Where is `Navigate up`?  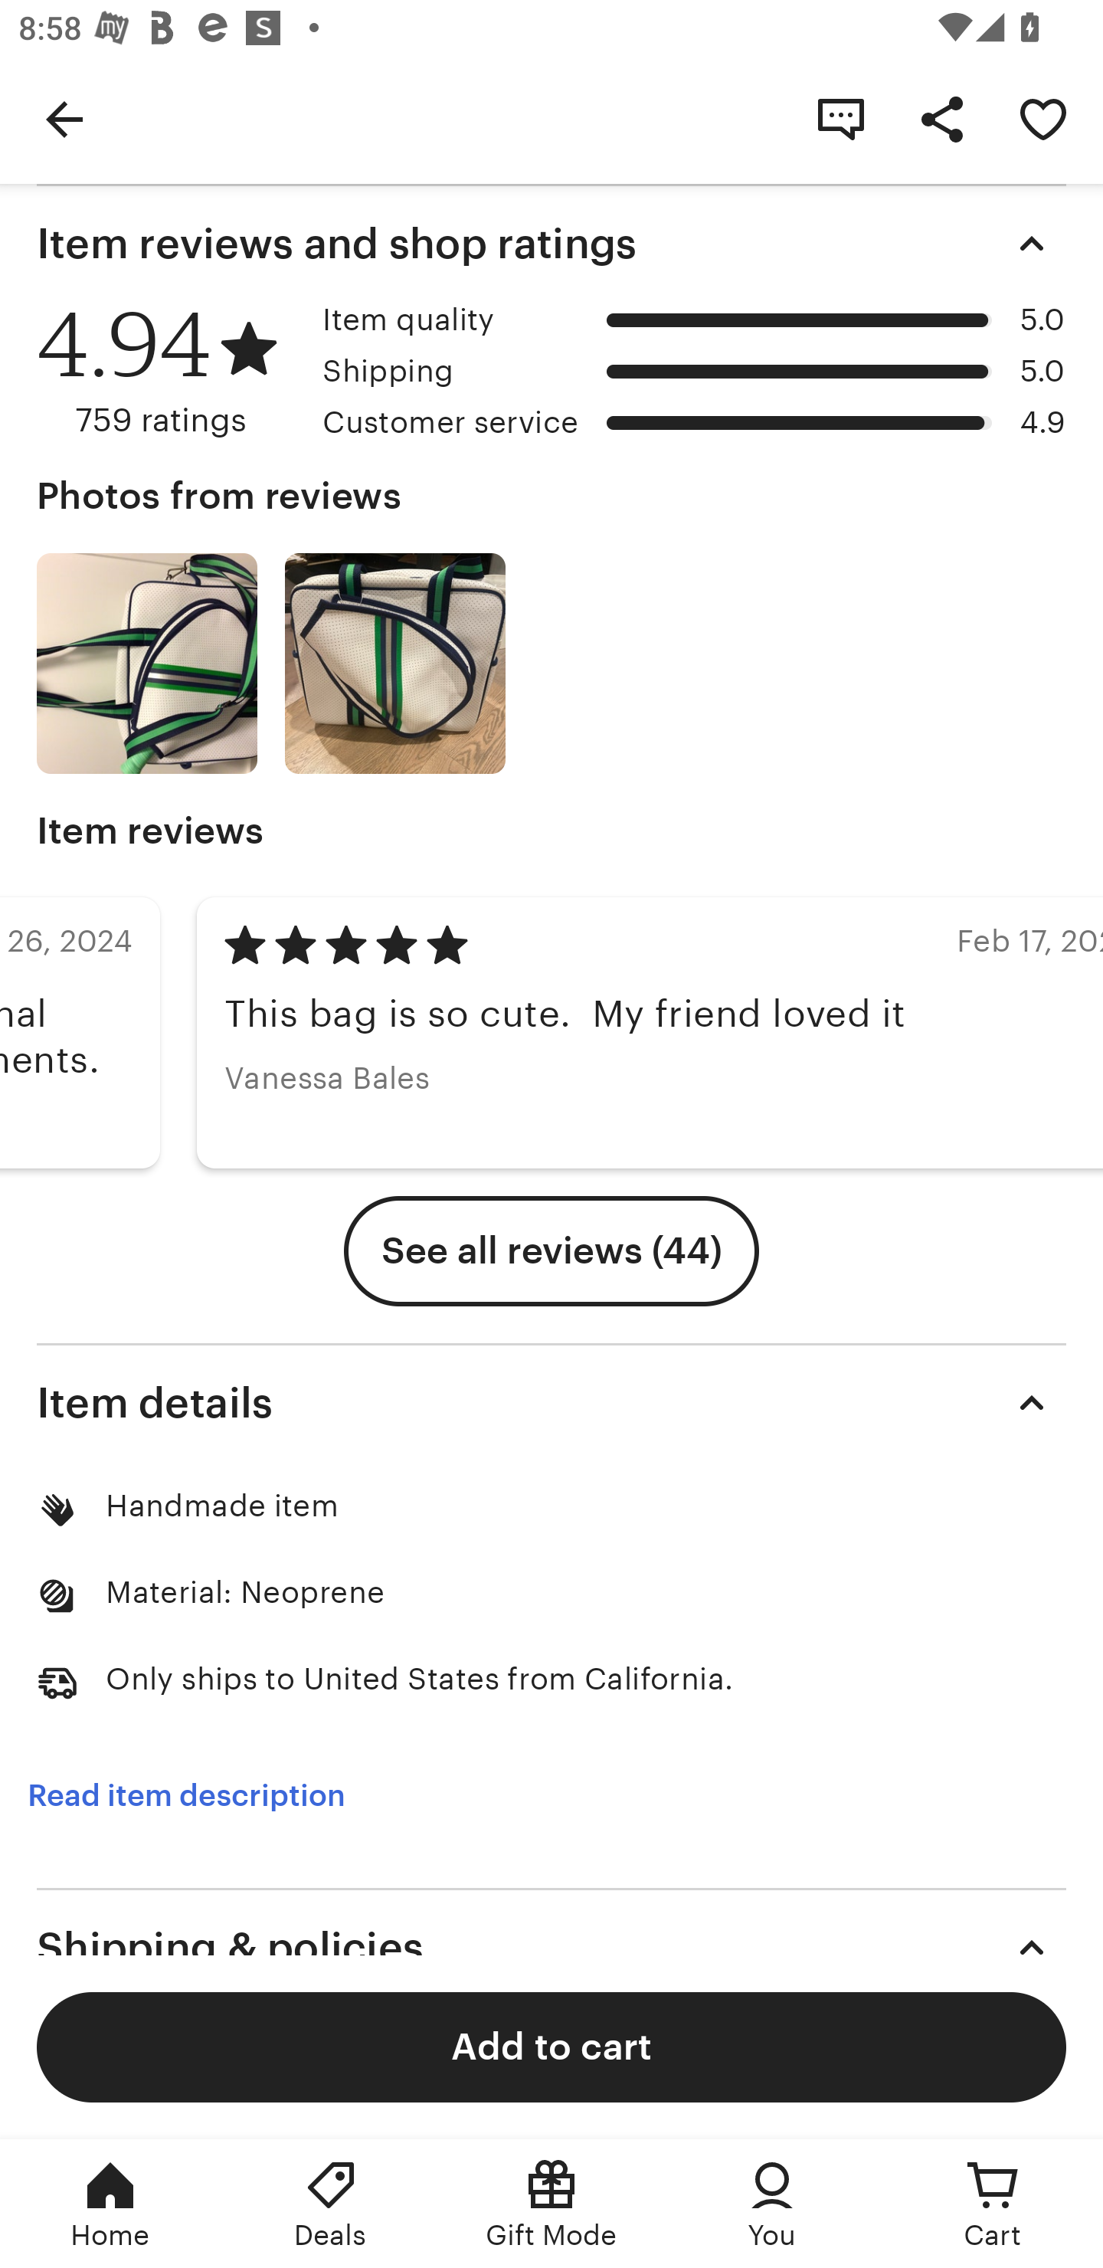 Navigate up is located at coordinates (64, 118).